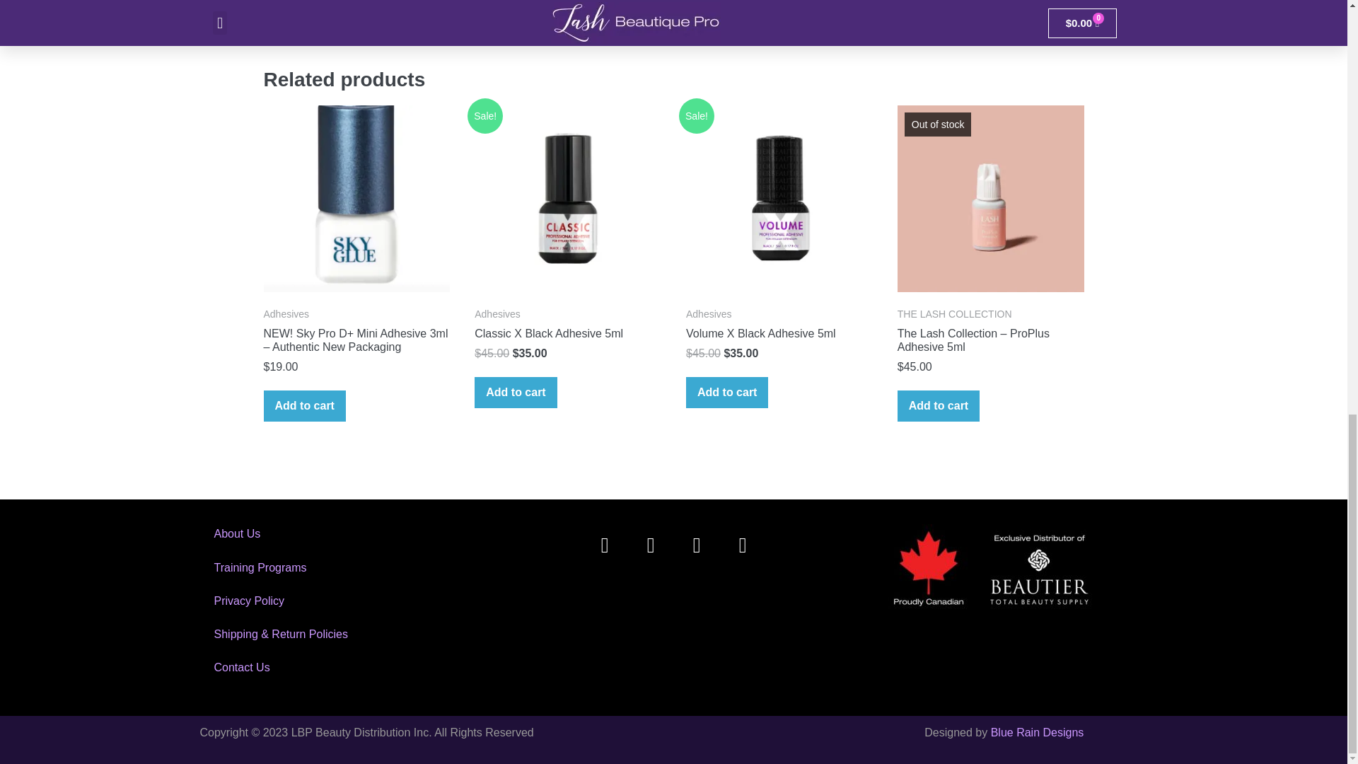  I want to click on proudly-canadian-black-b, so click(994, 569).